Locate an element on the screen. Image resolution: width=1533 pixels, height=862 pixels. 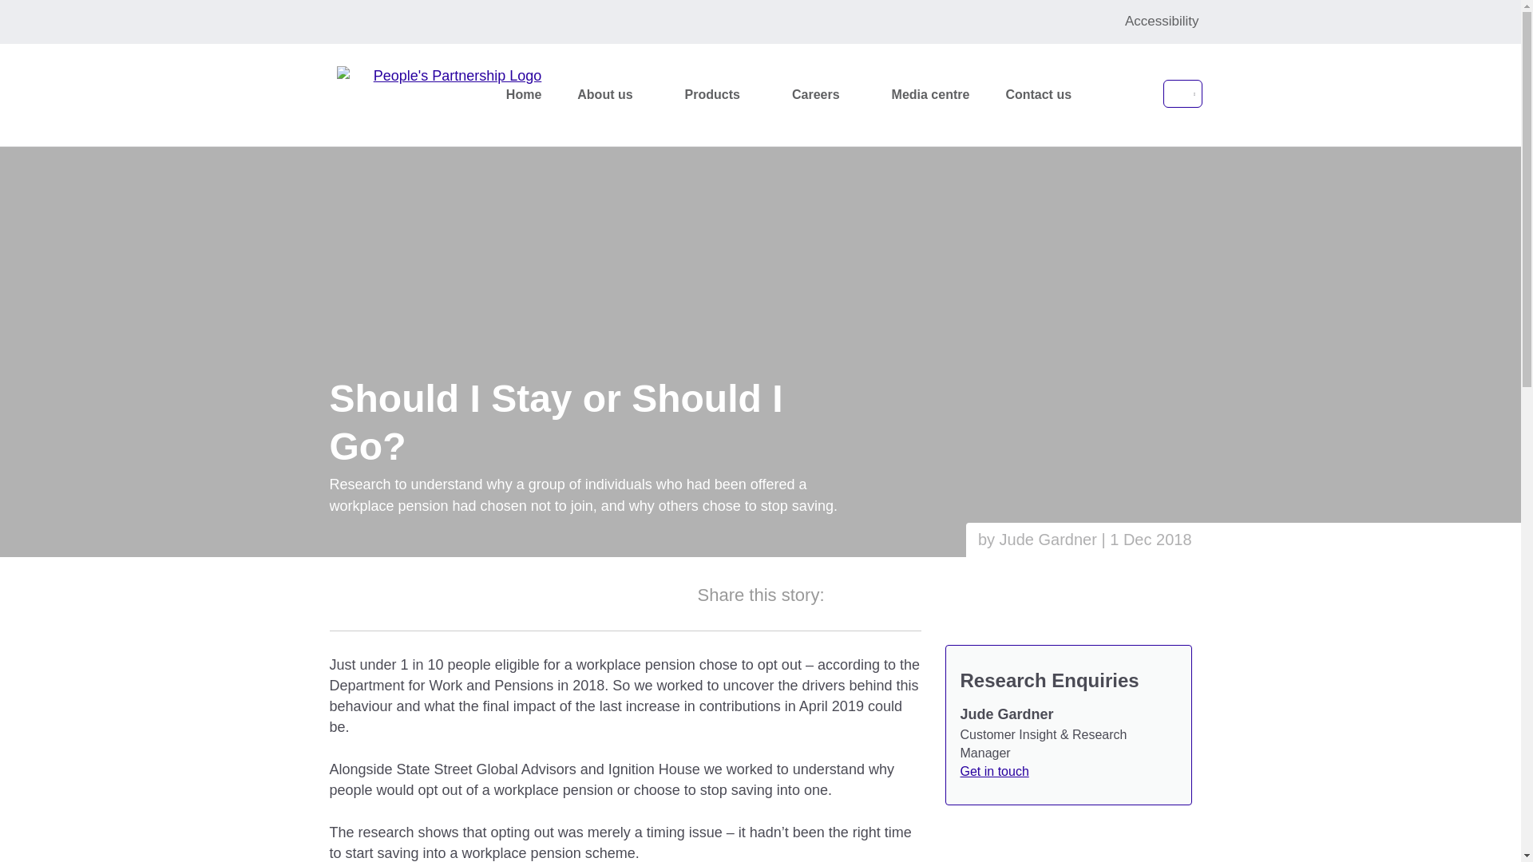
Media centre is located at coordinates (933, 95).